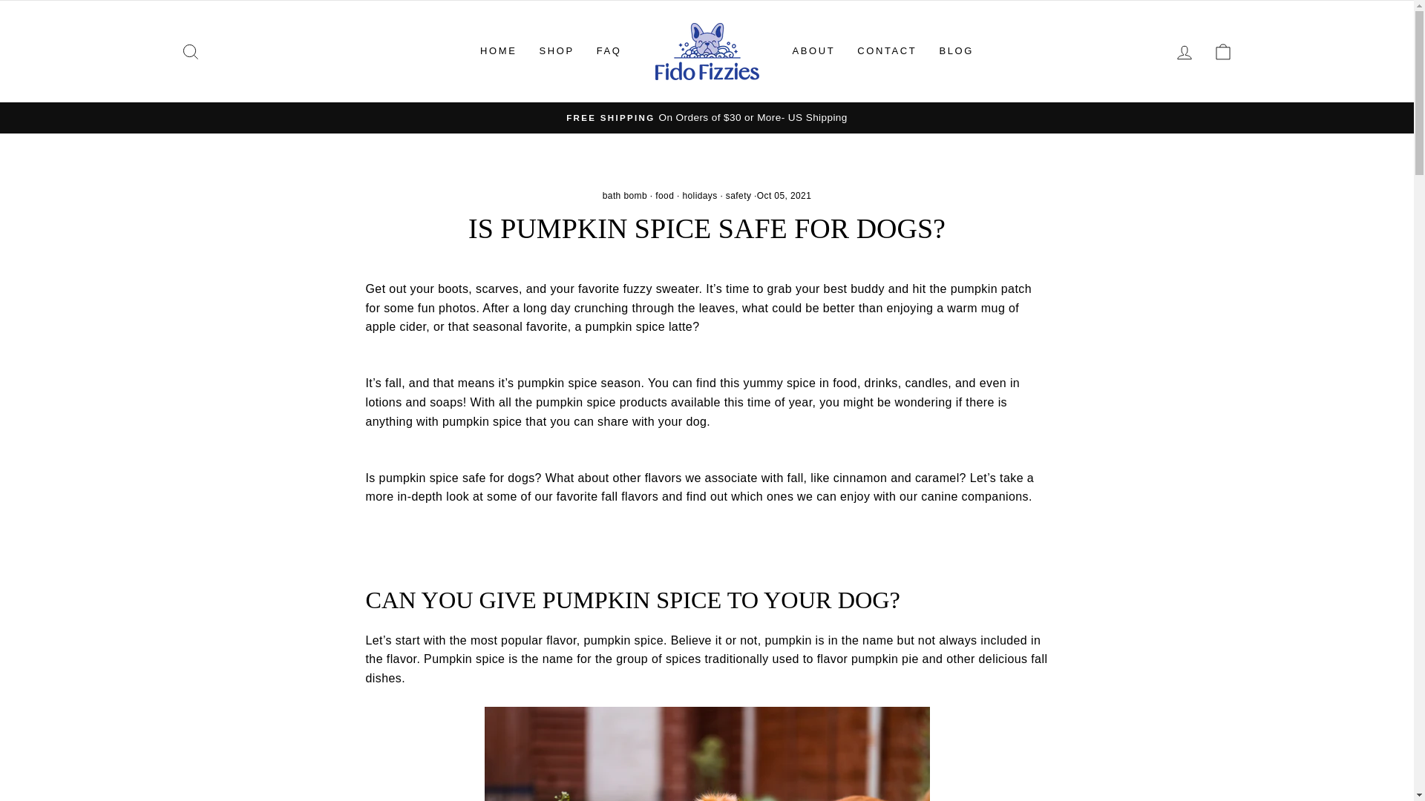 The height and width of the screenshot is (801, 1425). What do you see at coordinates (886, 51) in the screenshot?
I see `CONTACT` at bounding box center [886, 51].